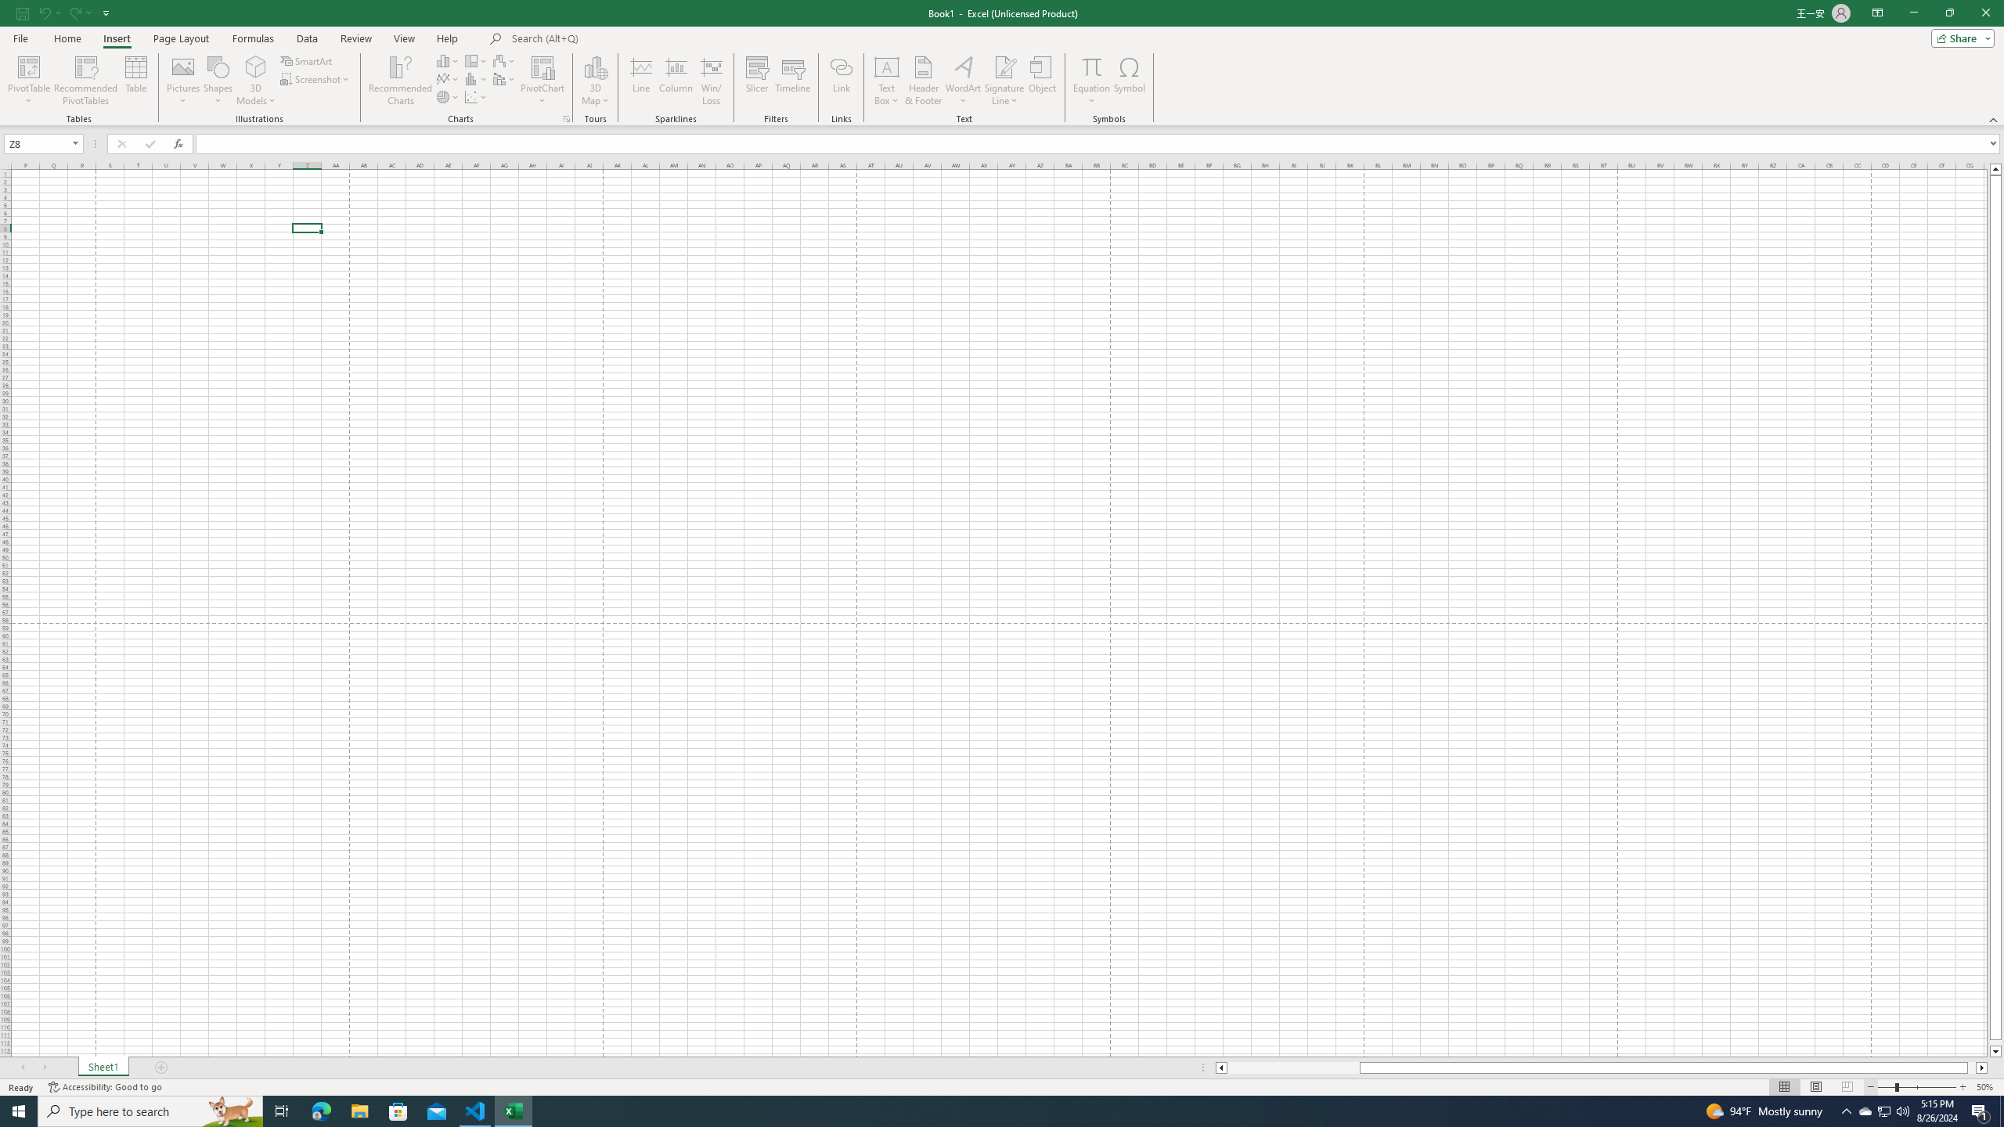 This screenshot has height=1127, width=2004. What do you see at coordinates (477, 97) in the screenshot?
I see `Insert Scatter (X, Y) or Bubble Chart` at bounding box center [477, 97].